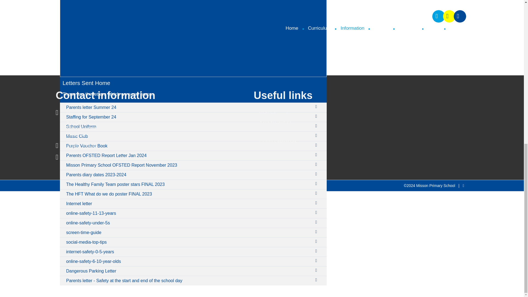 The height and width of the screenshot is (297, 528). What do you see at coordinates (317, 280) in the screenshot?
I see `Download` at bounding box center [317, 280].